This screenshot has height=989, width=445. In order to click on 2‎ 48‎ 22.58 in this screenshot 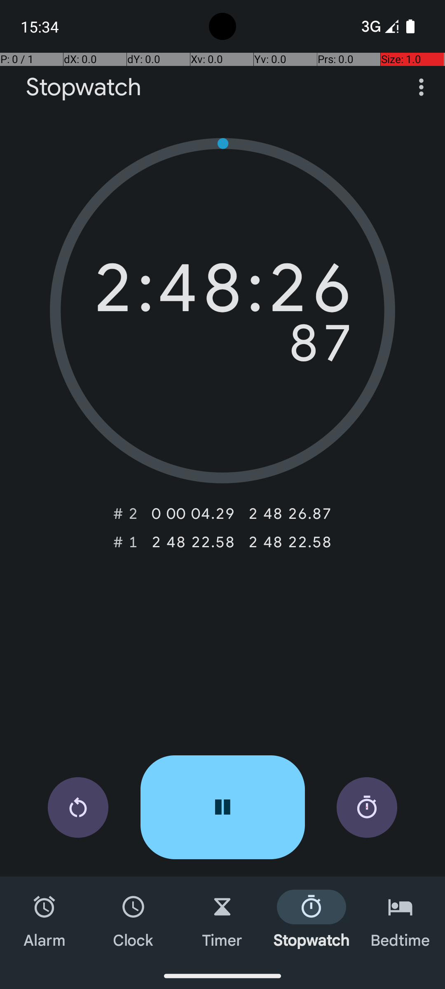, I will do `click(193, 542)`.